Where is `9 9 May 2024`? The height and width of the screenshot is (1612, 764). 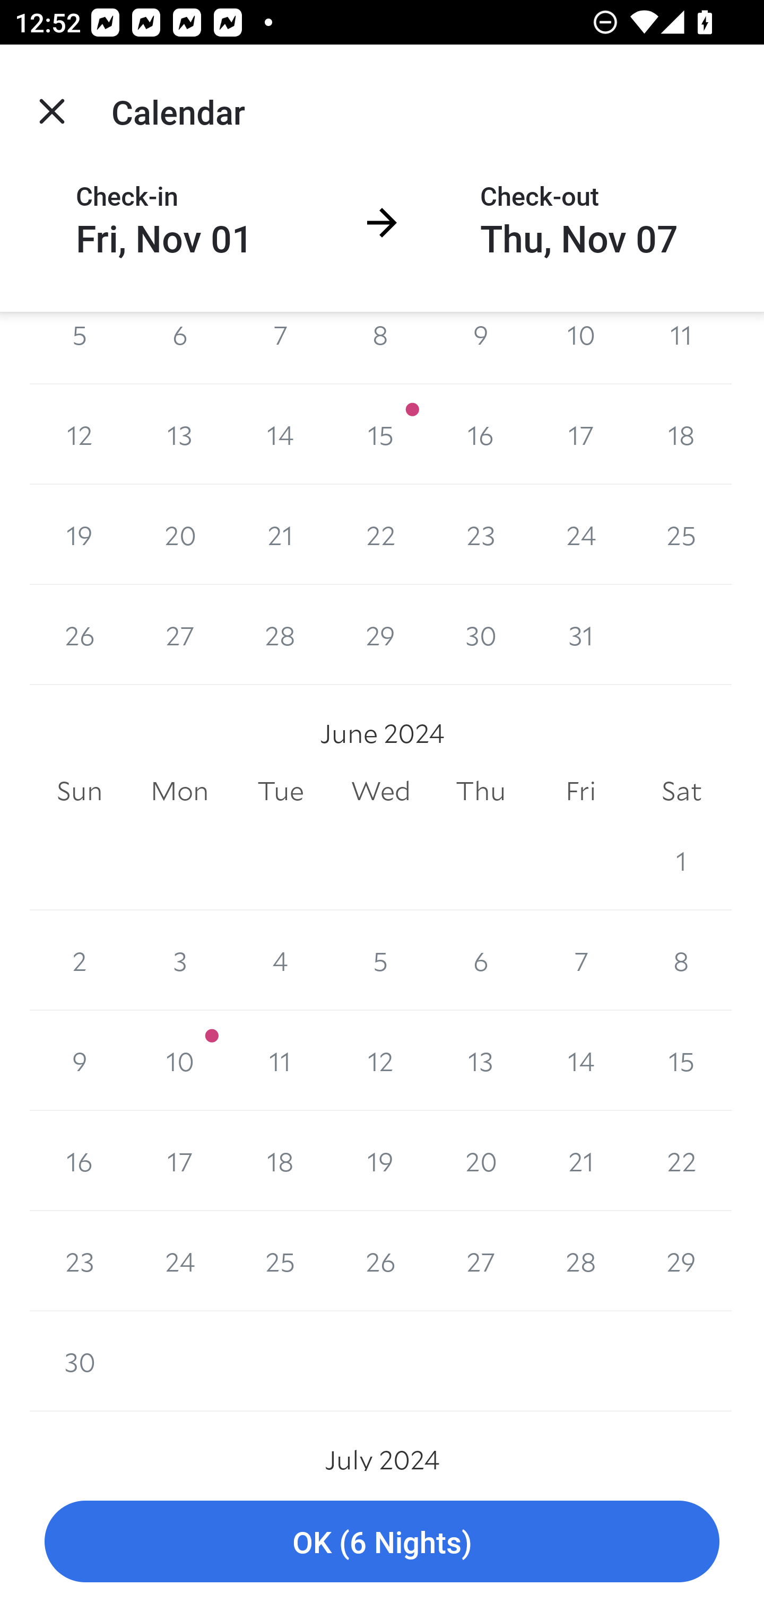 9 9 May 2024 is located at coordinates (481, 347).